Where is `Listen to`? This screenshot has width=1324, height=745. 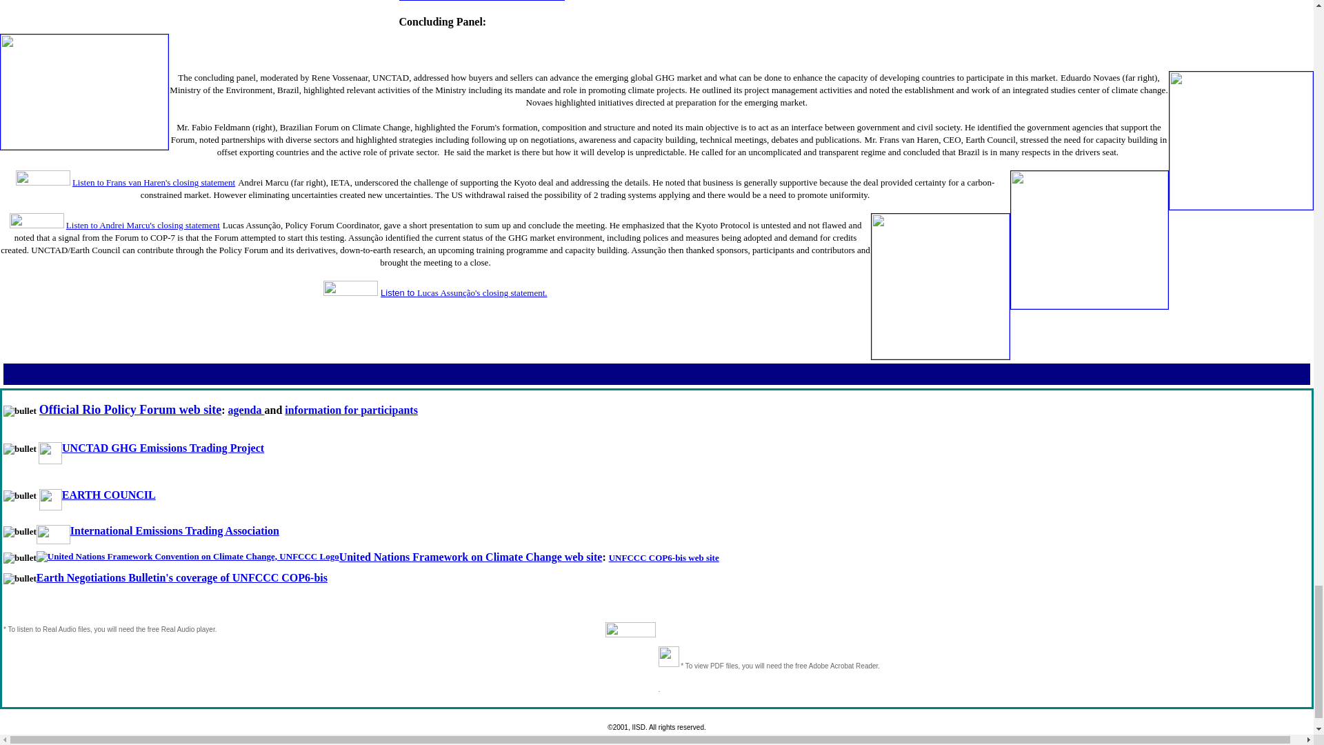 Listen to is located at coordinates (399, 292).